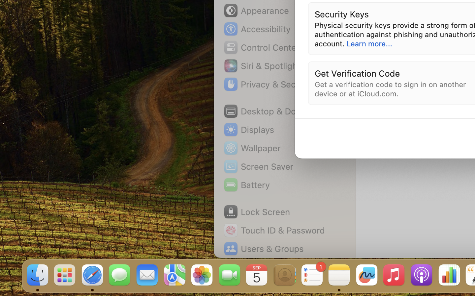  Describe the element at coordinates (264, 111) in the screenshot. I see `Desktop & Dock` at that location.